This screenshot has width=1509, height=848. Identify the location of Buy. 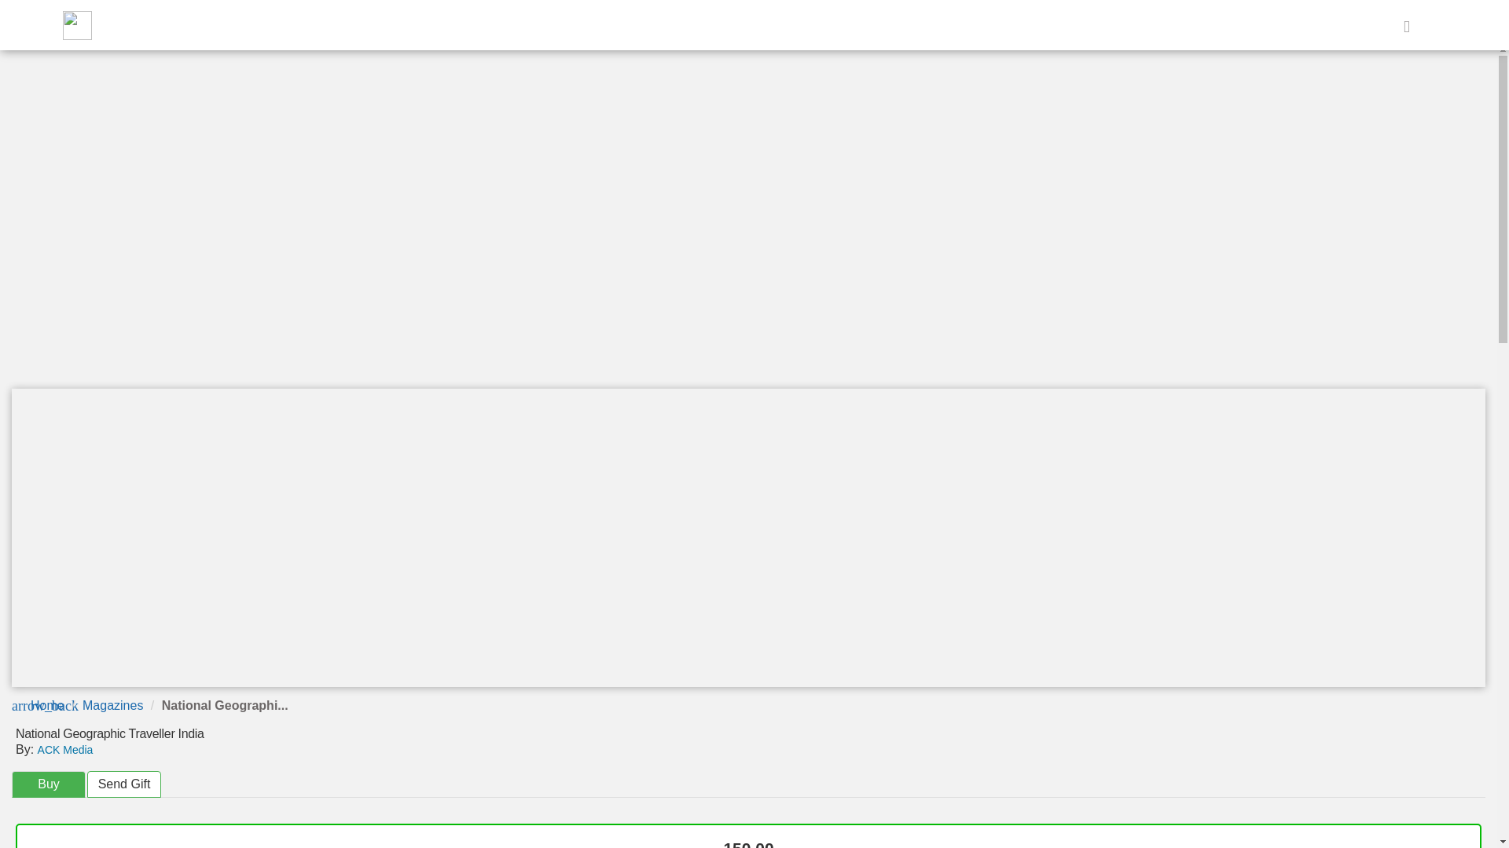
(49, 784).